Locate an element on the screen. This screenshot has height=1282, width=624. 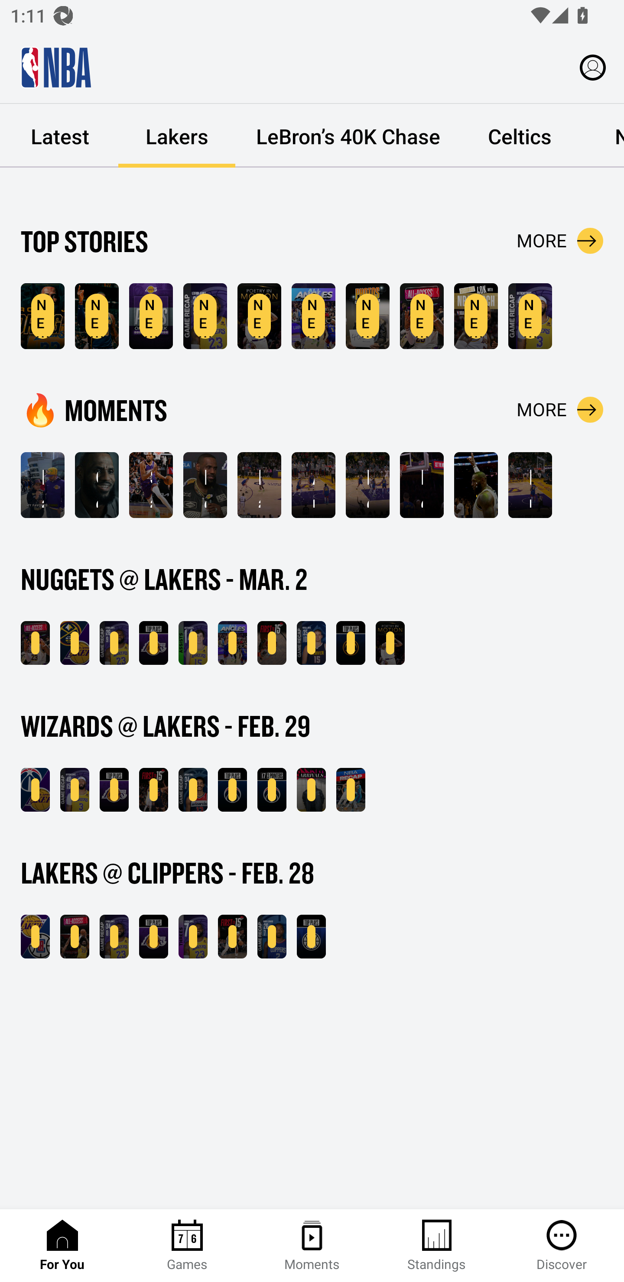
MORE is located at coordinates (560, 241).